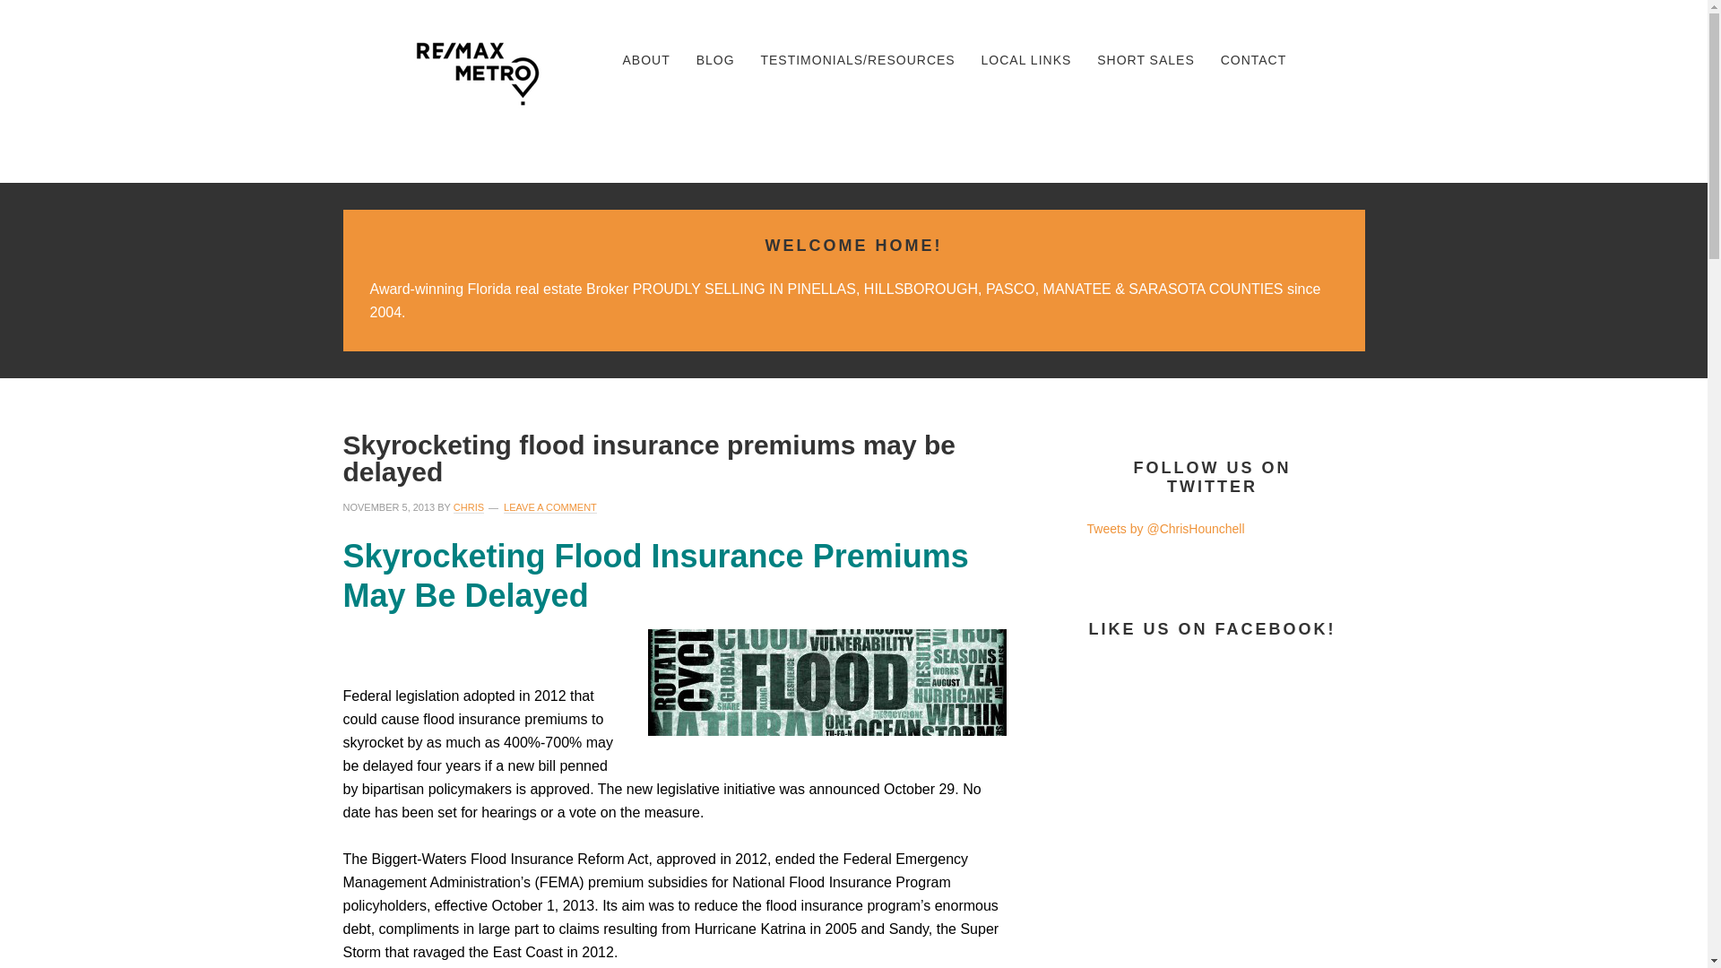 This screenshot has height=968, width=1721. What do you see at coordinates (550, 507) in the screenshot?
I see `LEAVE A COMMENT` at bounding box center [550, 507].